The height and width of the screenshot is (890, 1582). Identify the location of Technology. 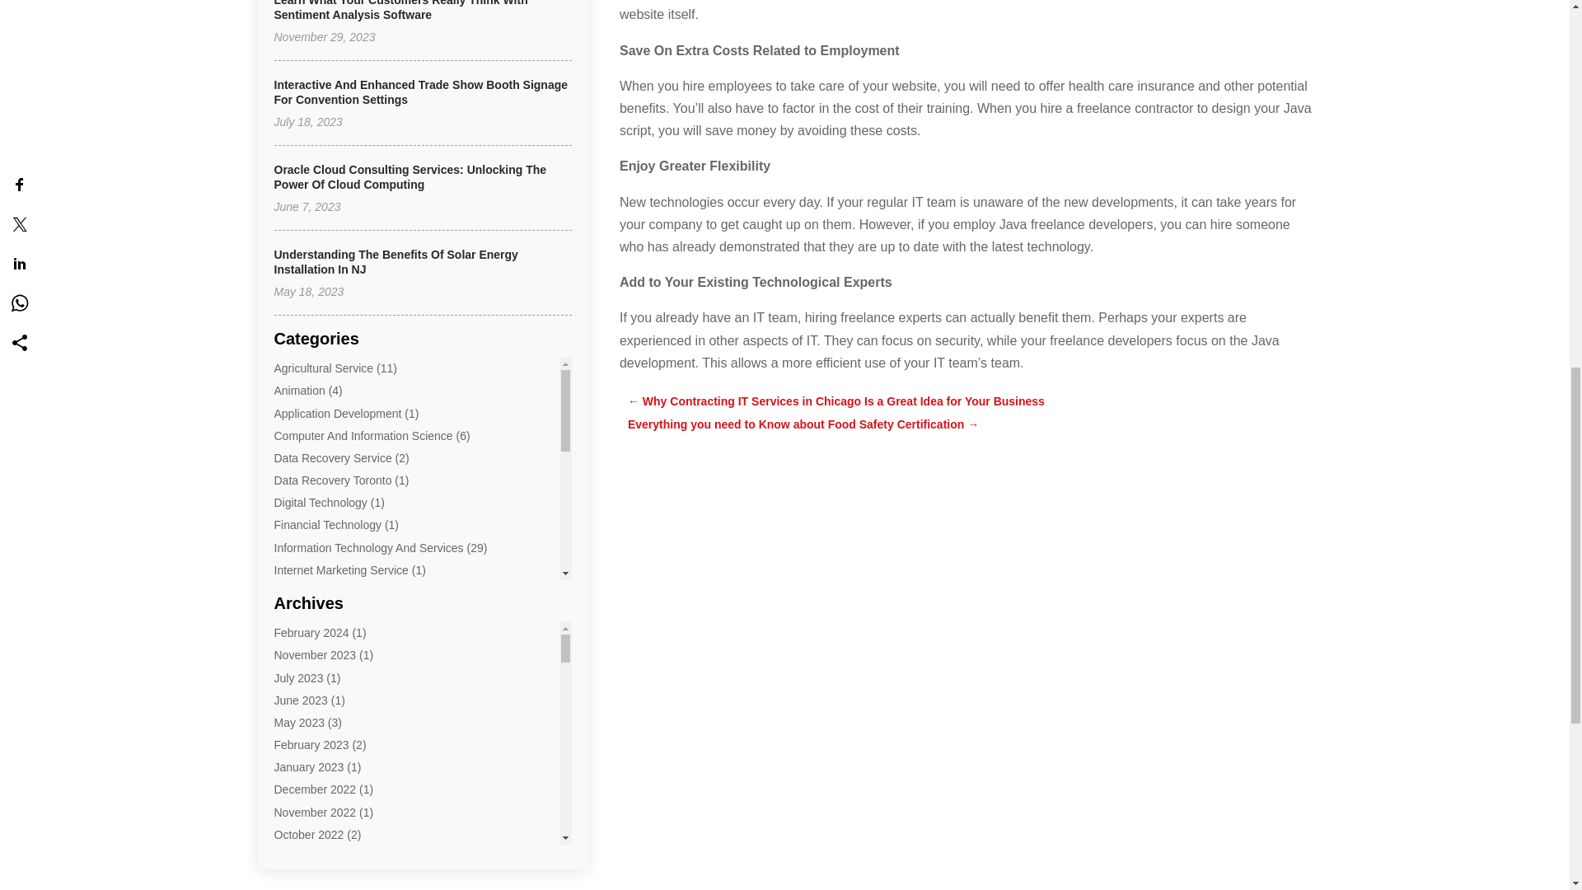
(303, 816).